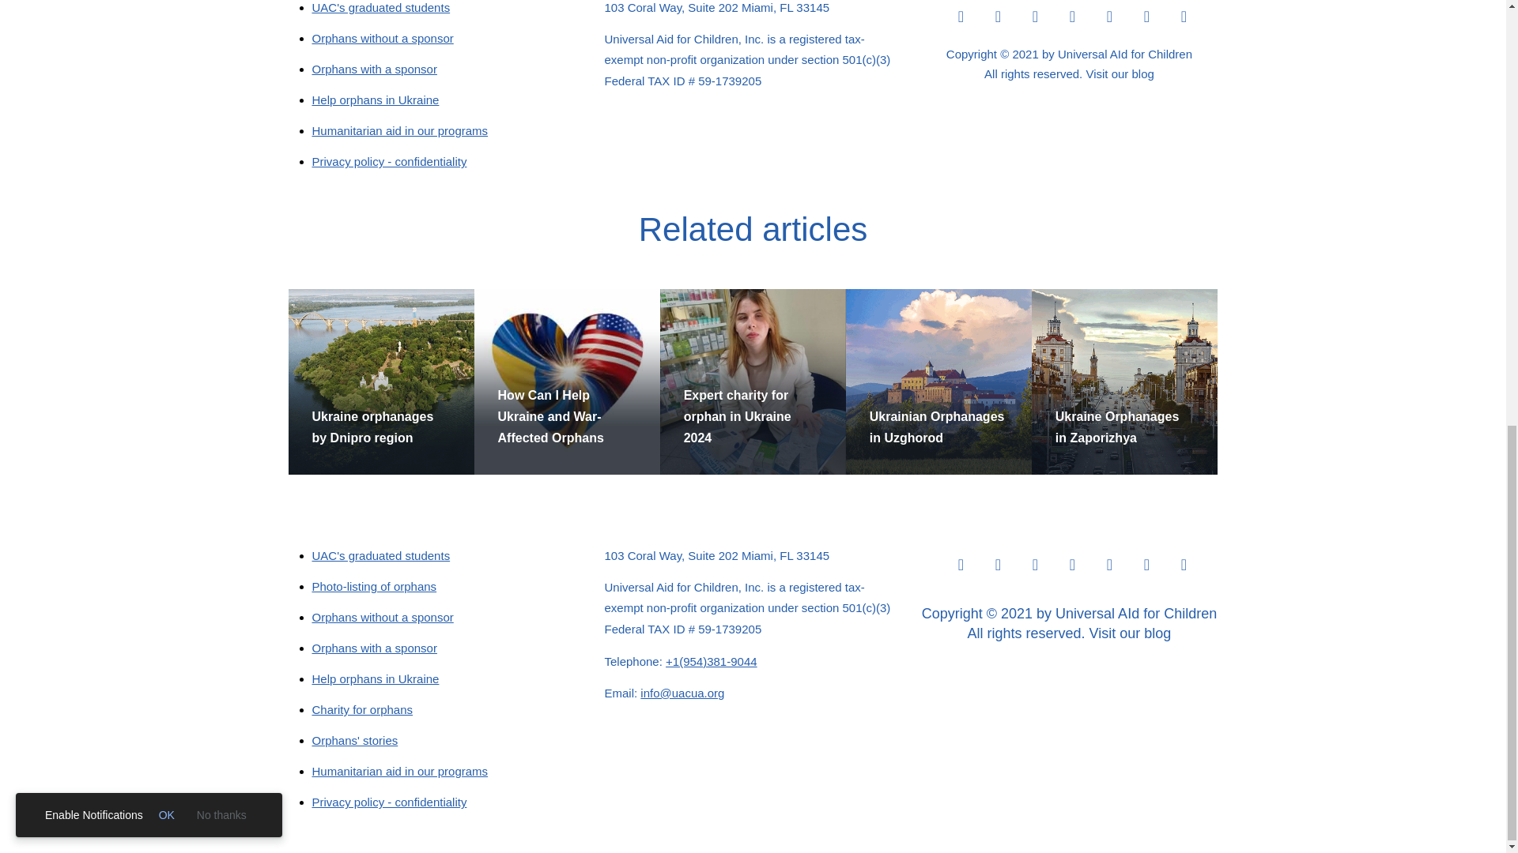 The width and height of the screenshot is (1518, 853). I want to click on UAC's graduated students, so click(379, 8).